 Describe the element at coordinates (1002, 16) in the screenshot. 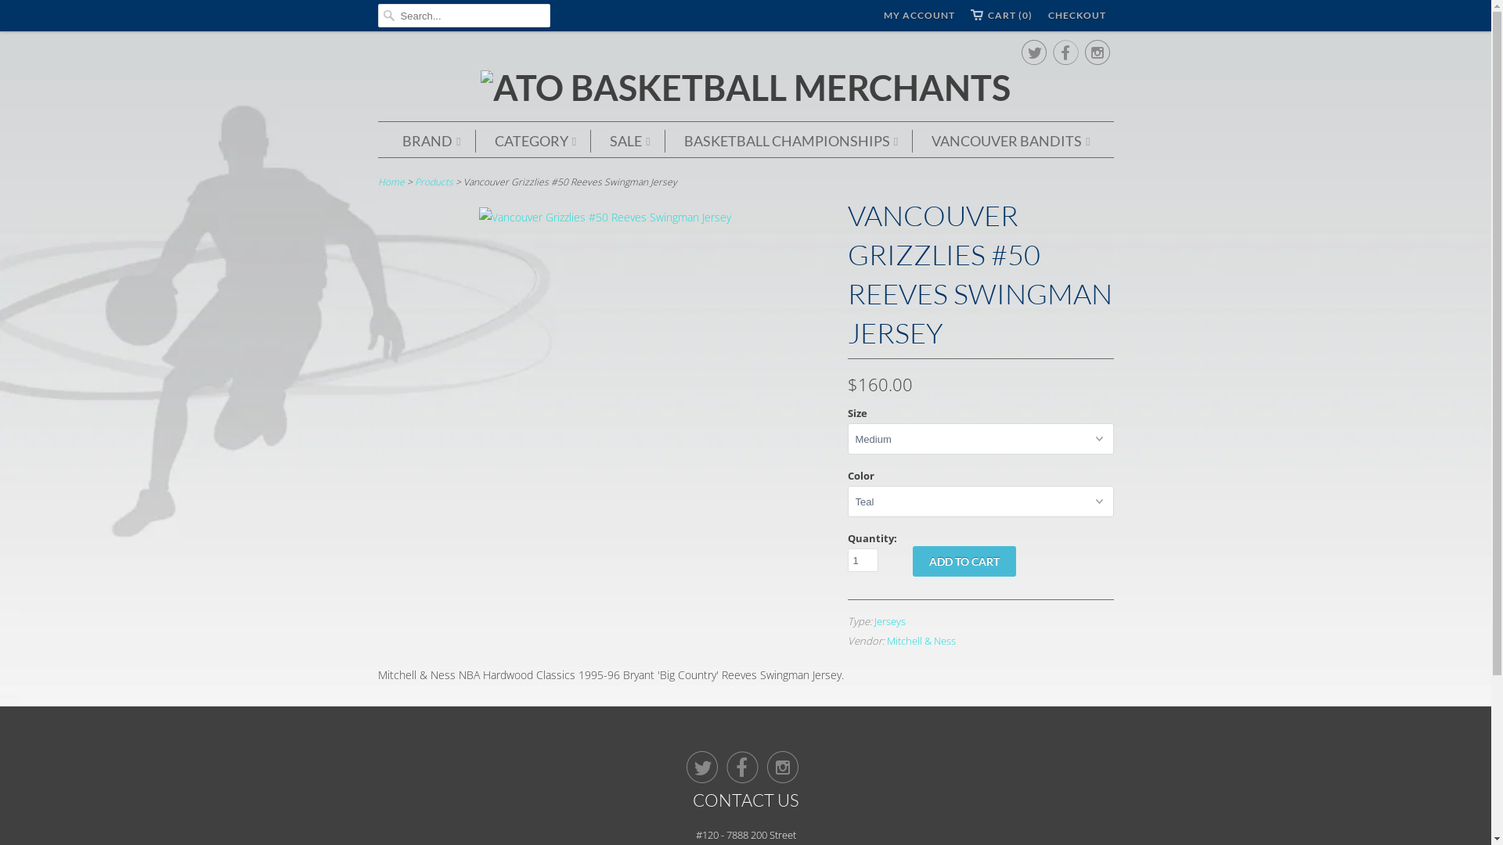

I see `CART (0)` at that location.